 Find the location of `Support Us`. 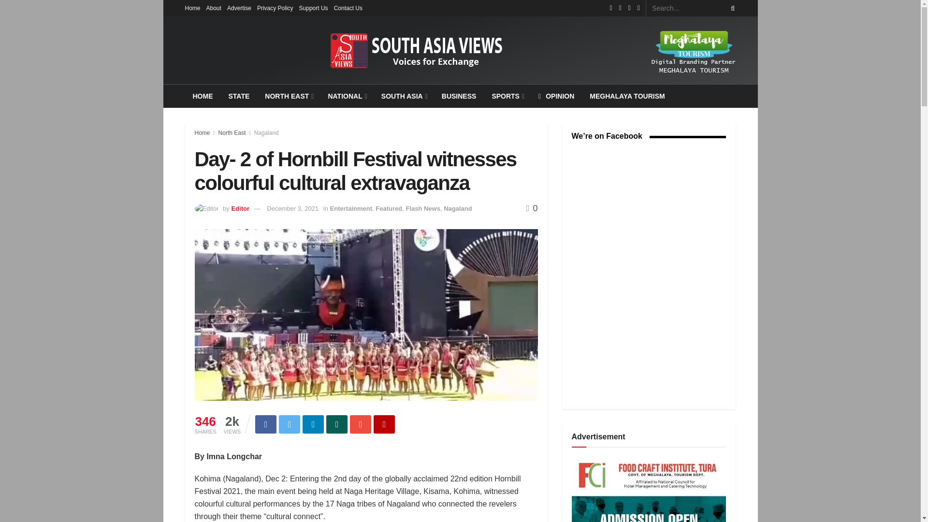

Support Us is located at coordinates (313, 8).